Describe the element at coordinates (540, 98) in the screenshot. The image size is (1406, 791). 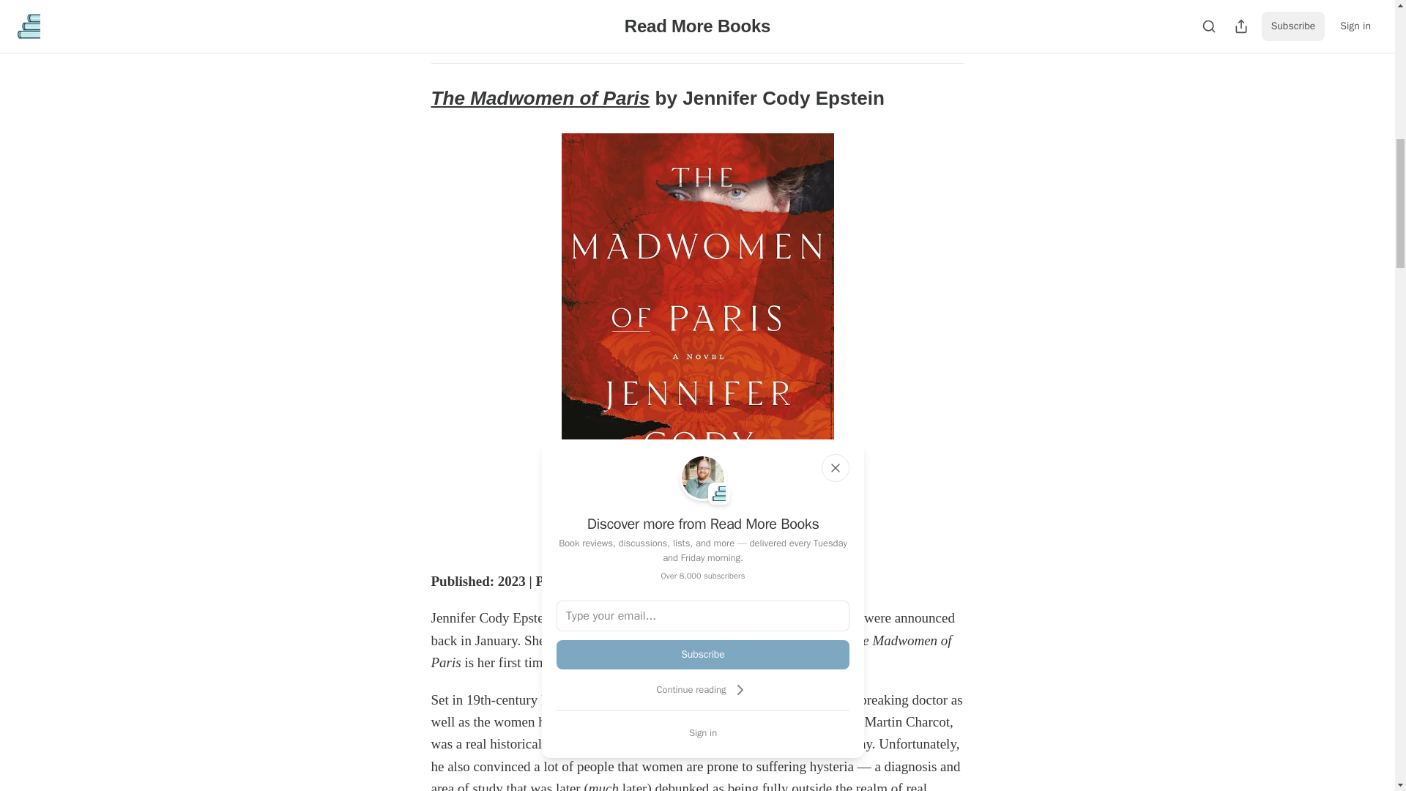
I see `The Madwomen of Paris` at that location.